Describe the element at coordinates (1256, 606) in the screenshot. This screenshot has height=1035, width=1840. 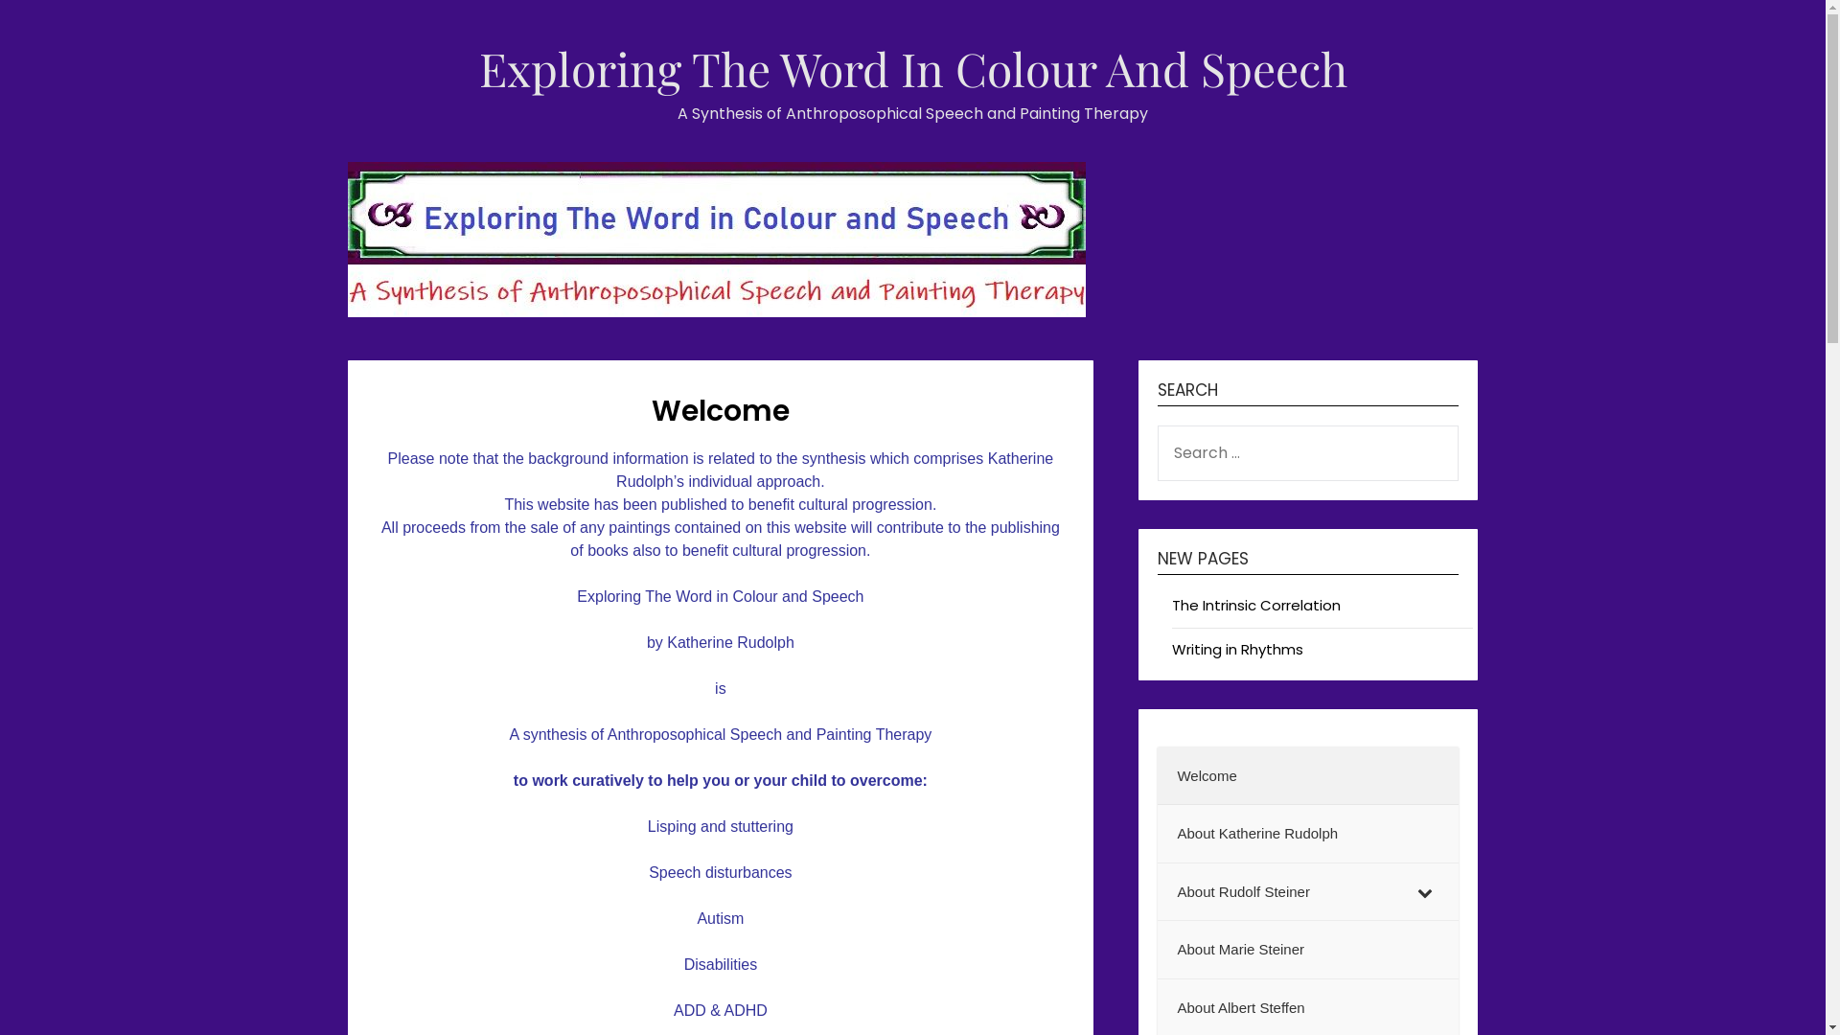
I see `The Intrinsic Correlation` at that location.